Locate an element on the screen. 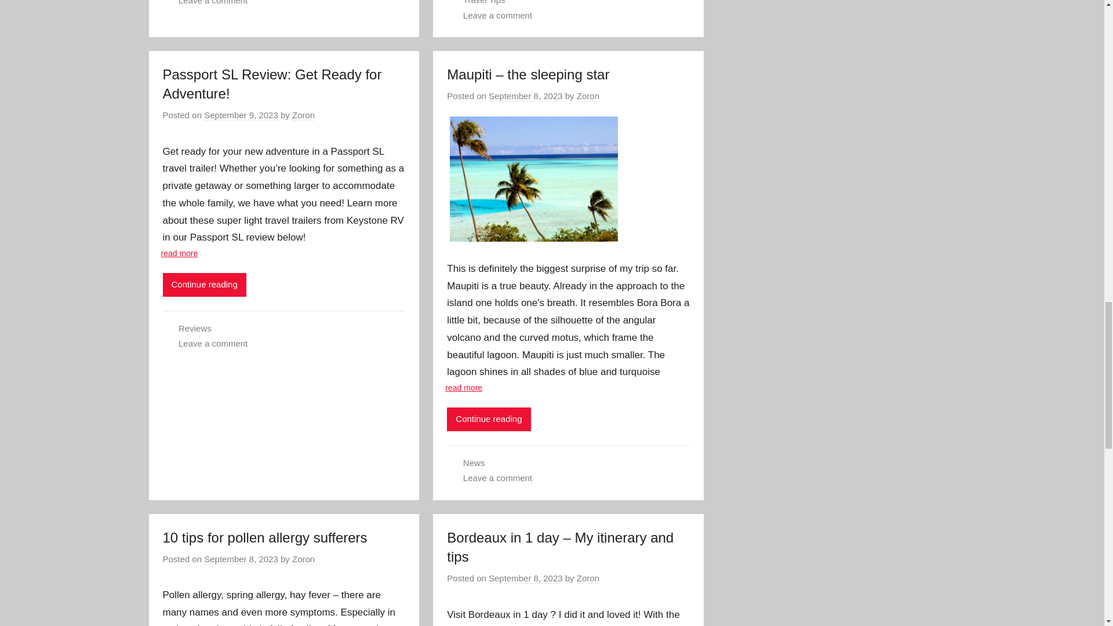 The image size is (1113, 626). Leave a comment is located at coordinates (497, 15).